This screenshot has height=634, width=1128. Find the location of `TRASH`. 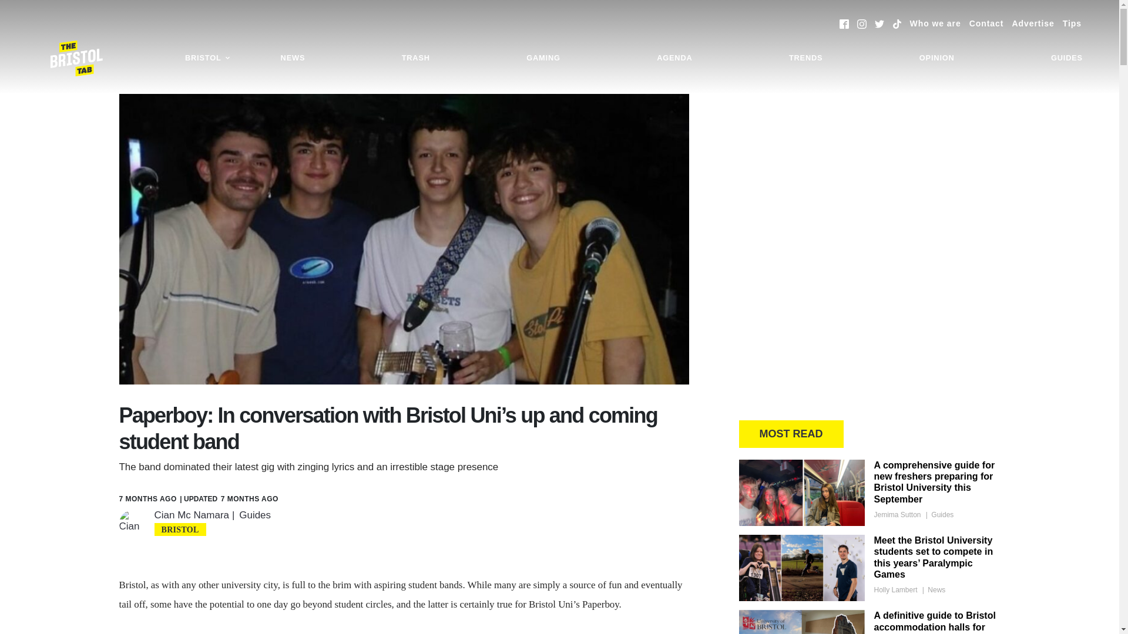

TRASH is located at coordinates (415, 58).